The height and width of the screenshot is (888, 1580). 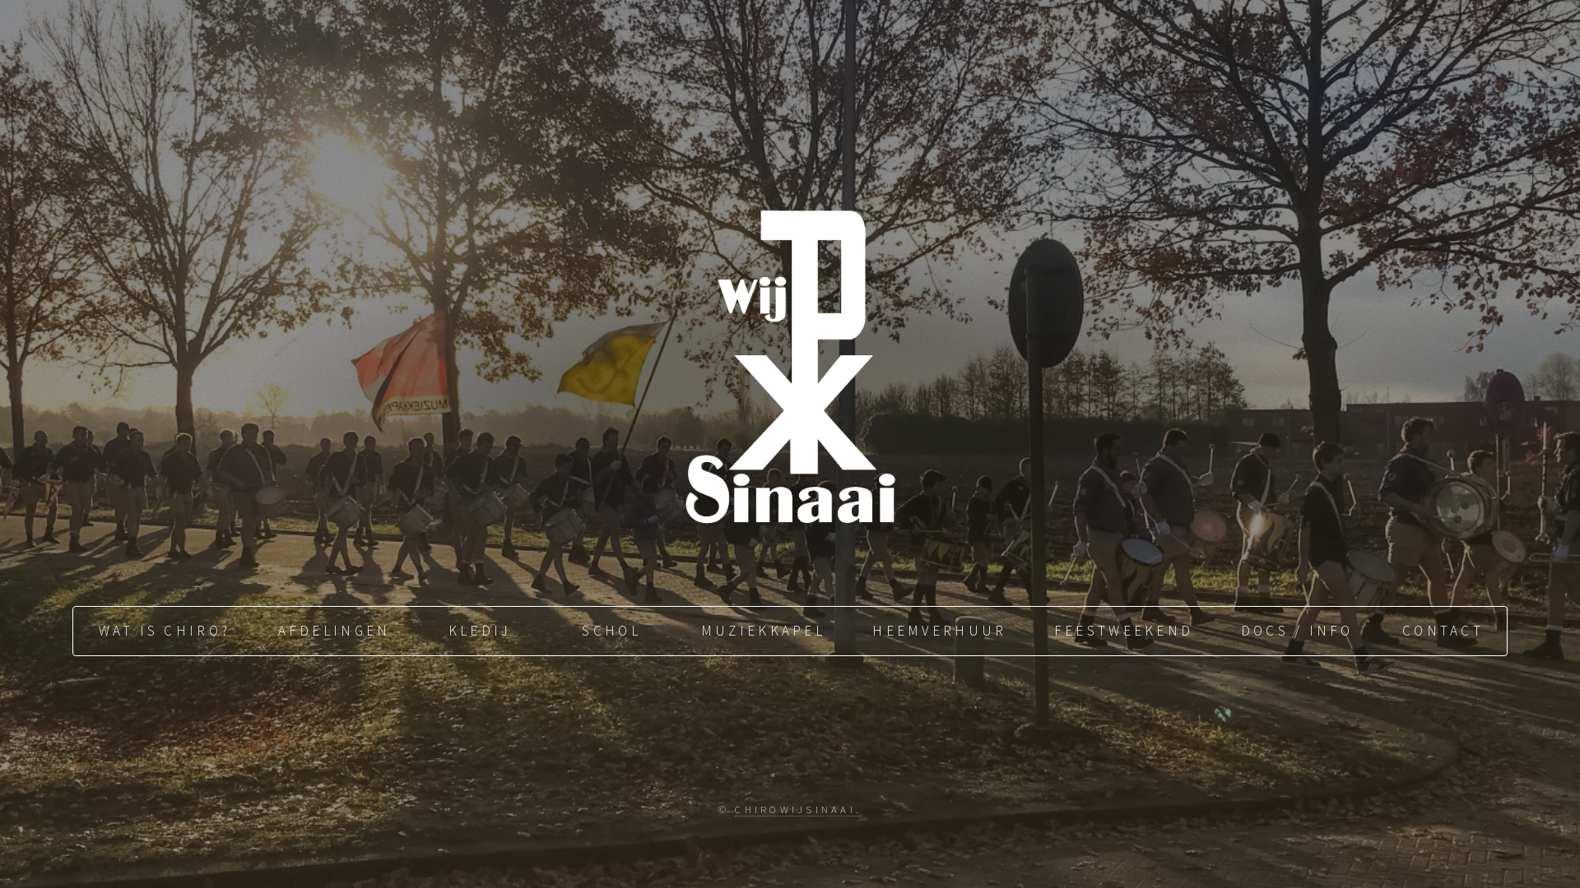 What do you see at coordinates (798, 809) in the screenshot?
I see `CHIROWIJSINAAI.` at bounding box center [798, 809].